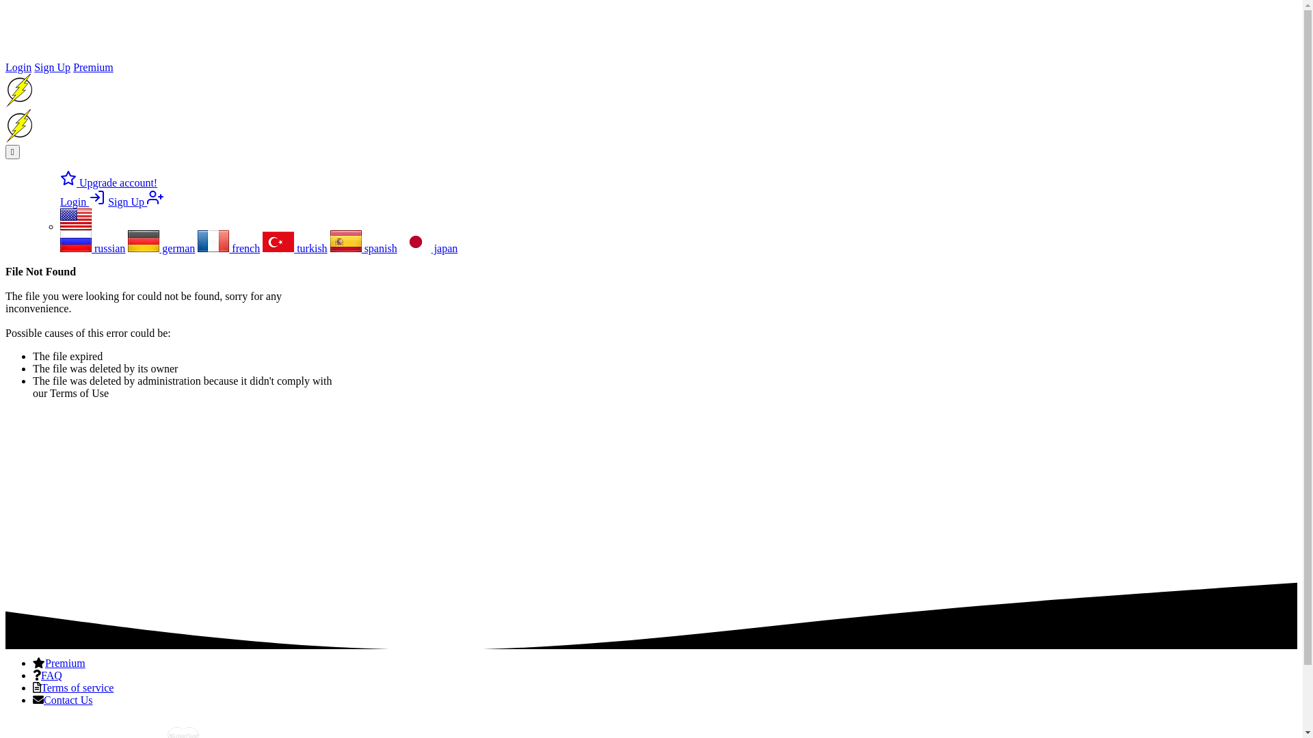  What do you see at coordinates (161, 249) in the screenshot?
I see `german` at bounding box center [161, 249].